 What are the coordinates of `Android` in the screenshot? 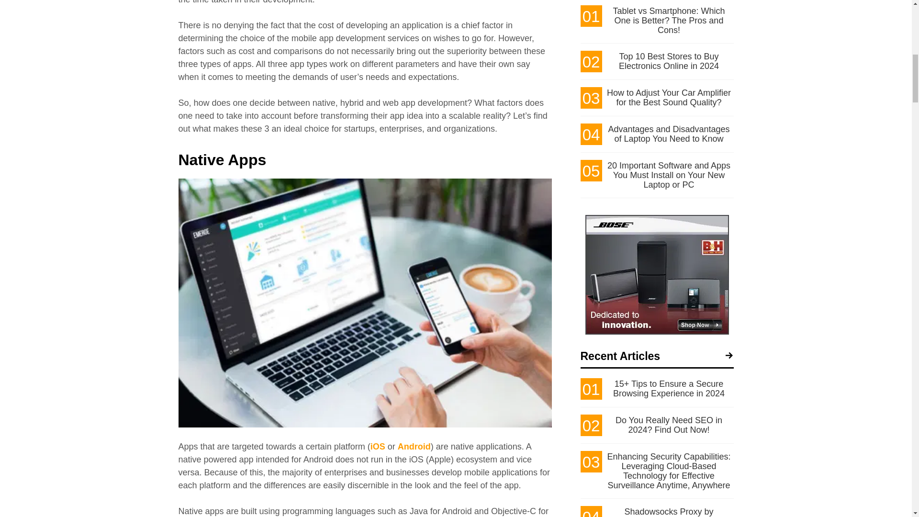 It's located at (415, 446).